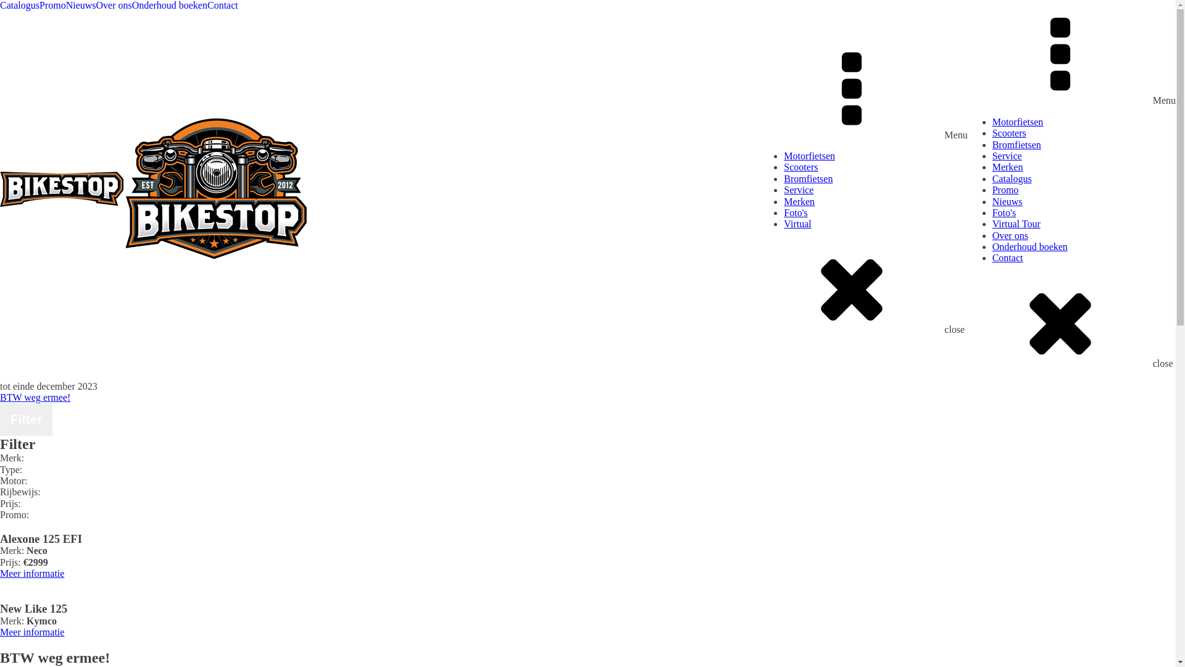  What do you see at coordinates (1084, 258) in the screenshot?
I see `Contact` at bounding box center [1084, 258].